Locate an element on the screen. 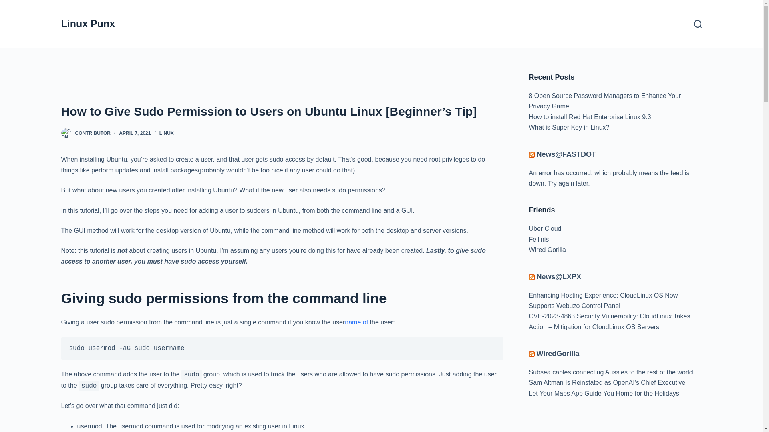  Uber Cloud is located at coordinates (545, 229).